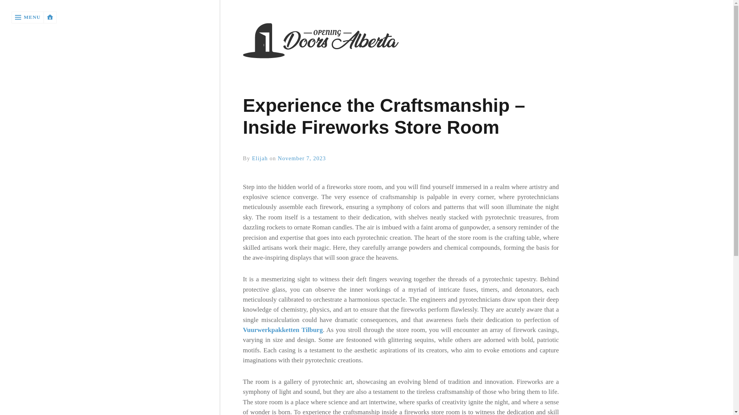  I want to click on 6:45 am, so click(302, 158).